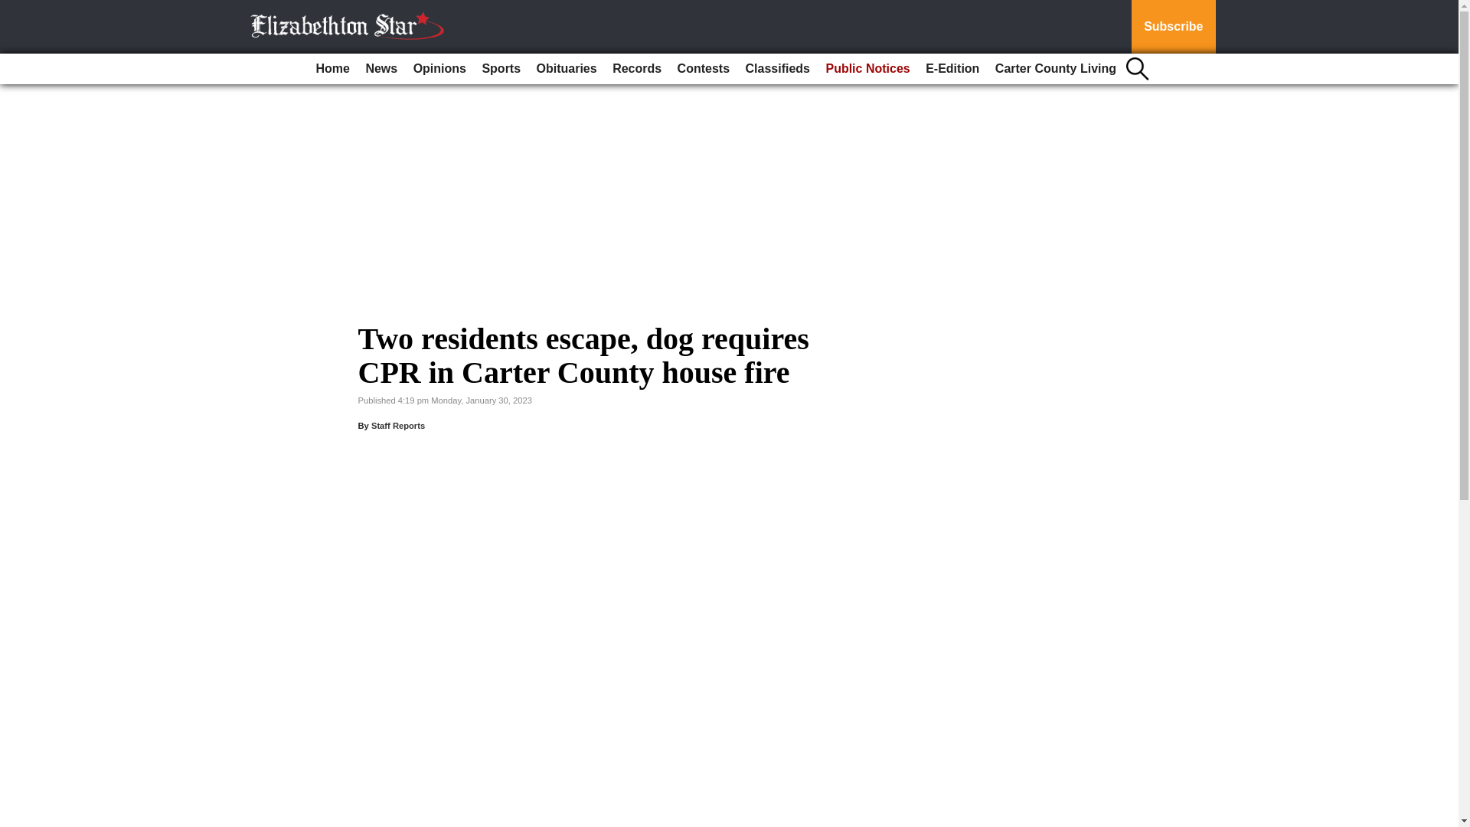 Image resolution: width=1470 pixels, height=827 pixels. Describe the element at coordinates (704, 69) in the screenshot. I see `Contests` at that location.